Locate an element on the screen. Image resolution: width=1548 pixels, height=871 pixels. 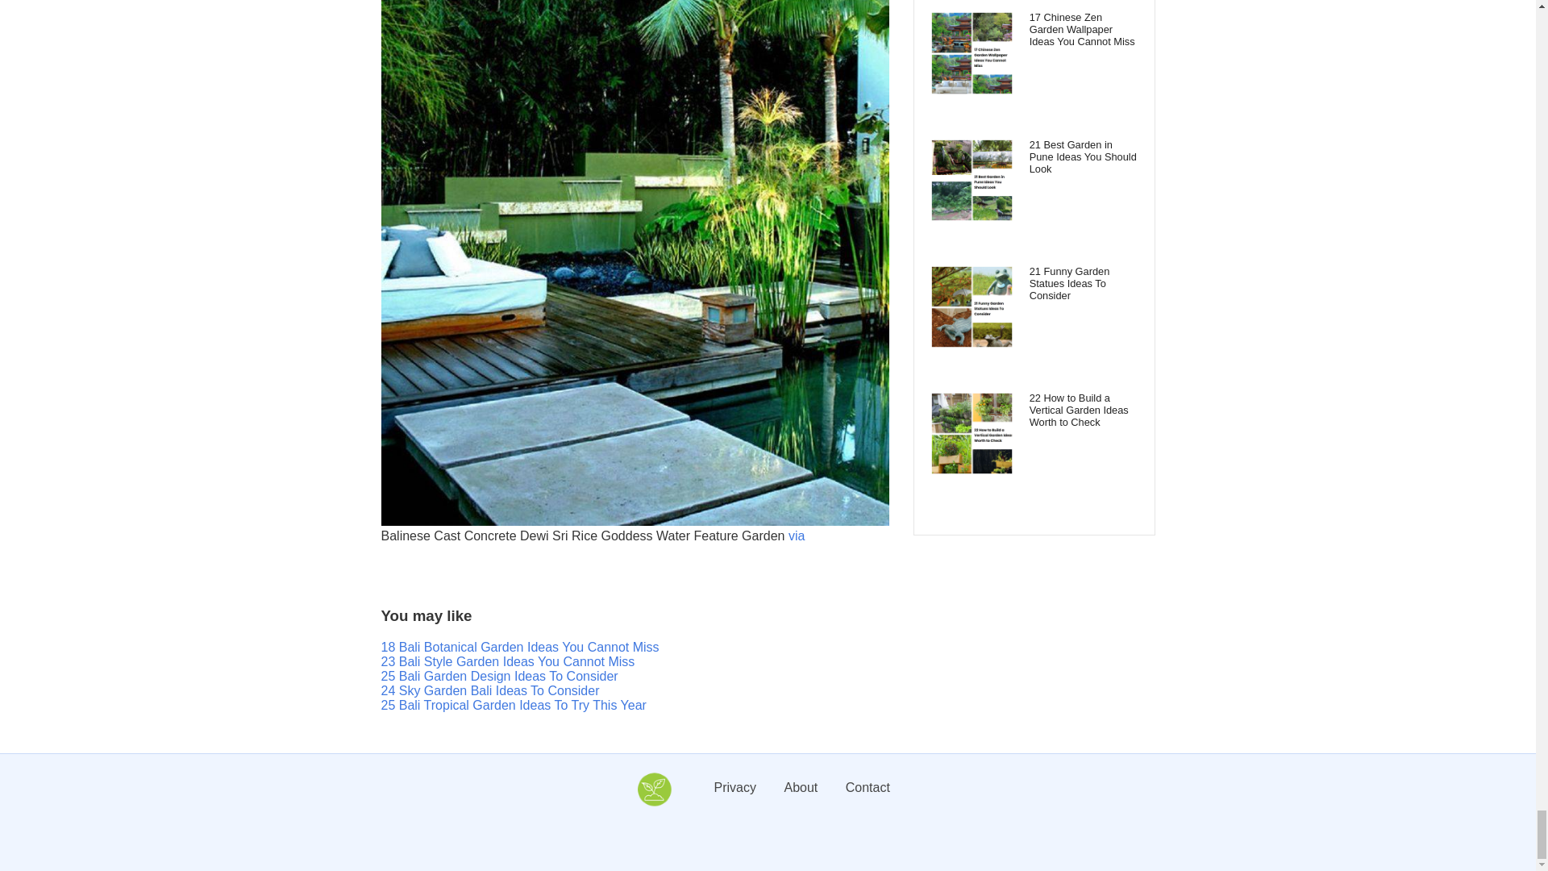
Home Page is located at coordinates (653, 803).